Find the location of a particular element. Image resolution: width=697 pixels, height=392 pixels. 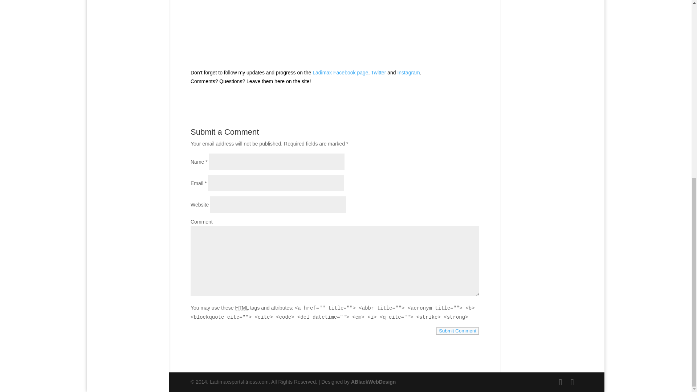

Ladimax Facebook page is located at coordinates (340, 73).